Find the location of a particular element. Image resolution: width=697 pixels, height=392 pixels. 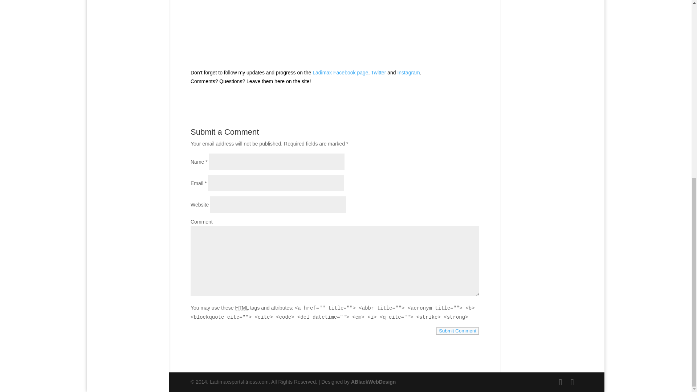

Ladimax Facebook page is located at coordinates (340, 73).